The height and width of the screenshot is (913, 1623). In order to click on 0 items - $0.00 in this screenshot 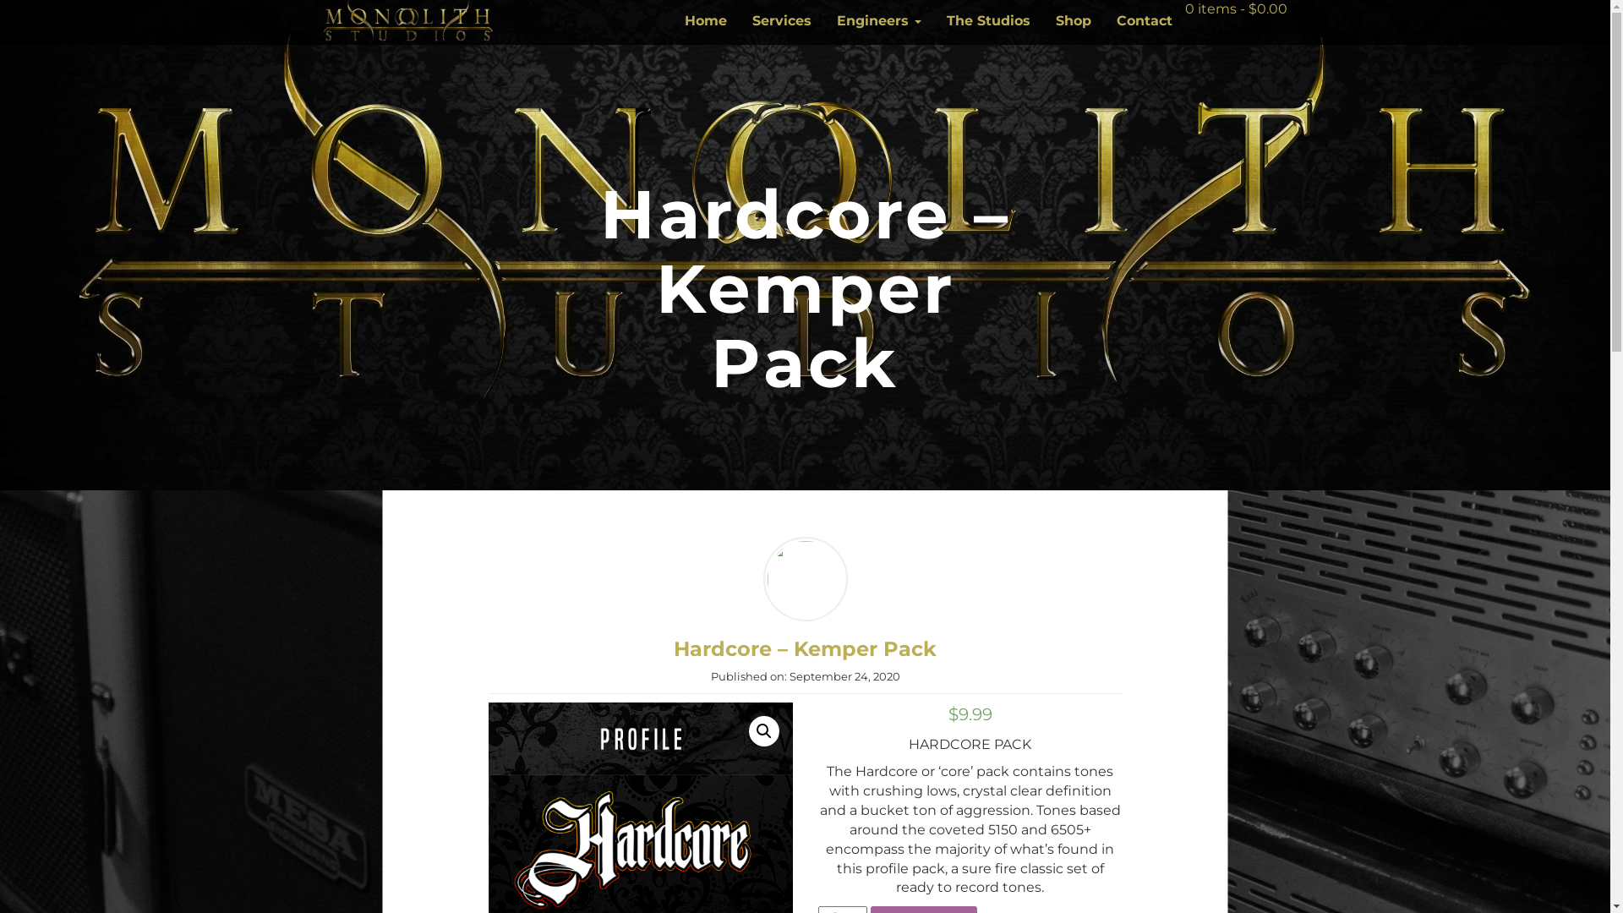, I will do `click(1236, 8)`.